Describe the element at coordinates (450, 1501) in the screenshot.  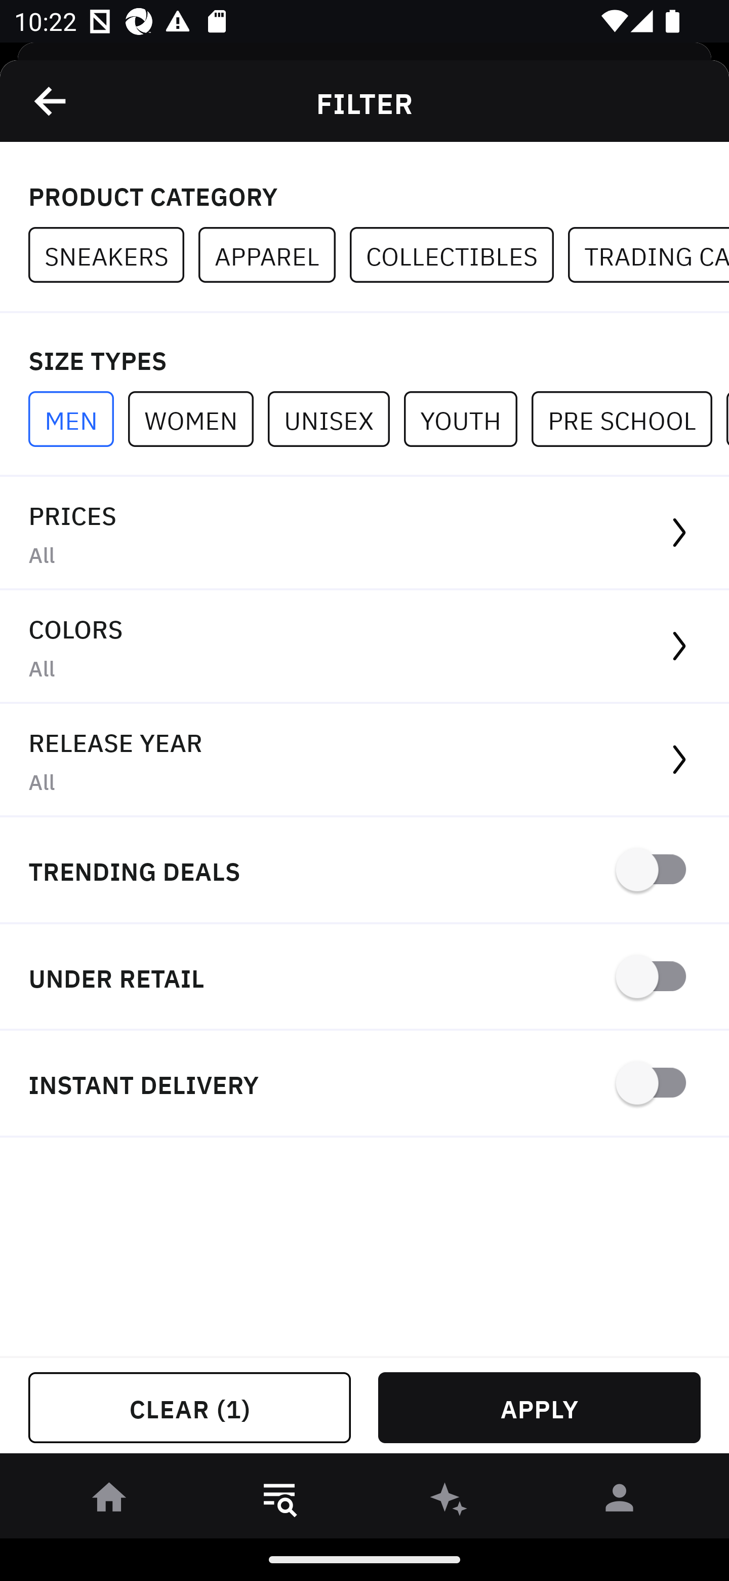
I see `󰫢` at that location.